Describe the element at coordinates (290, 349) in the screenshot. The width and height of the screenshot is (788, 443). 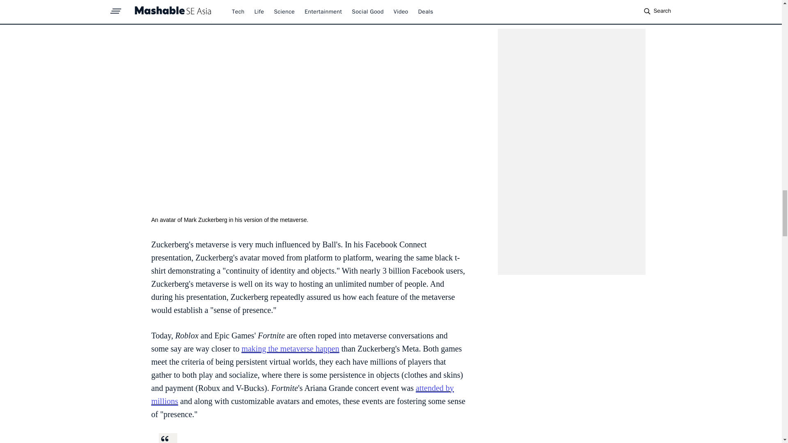
I see `making the metaverse happen` at that location.